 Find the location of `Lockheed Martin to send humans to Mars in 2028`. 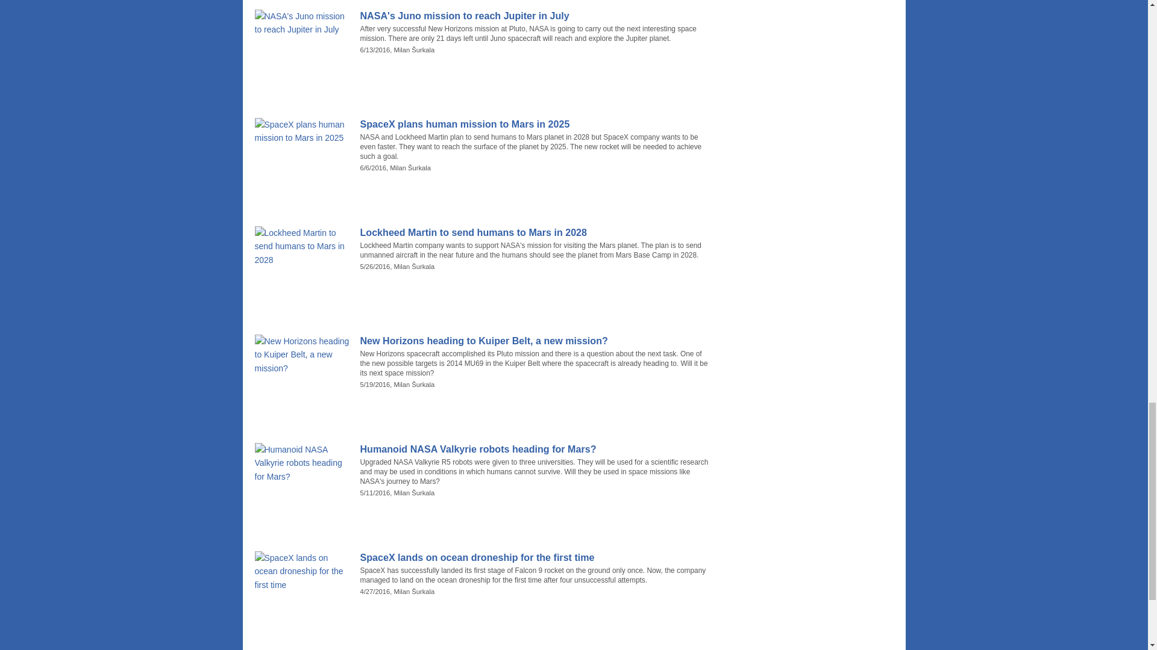

Lockheed Martin to send humans to Mars in 2028 is located at coordinates (536, 232).